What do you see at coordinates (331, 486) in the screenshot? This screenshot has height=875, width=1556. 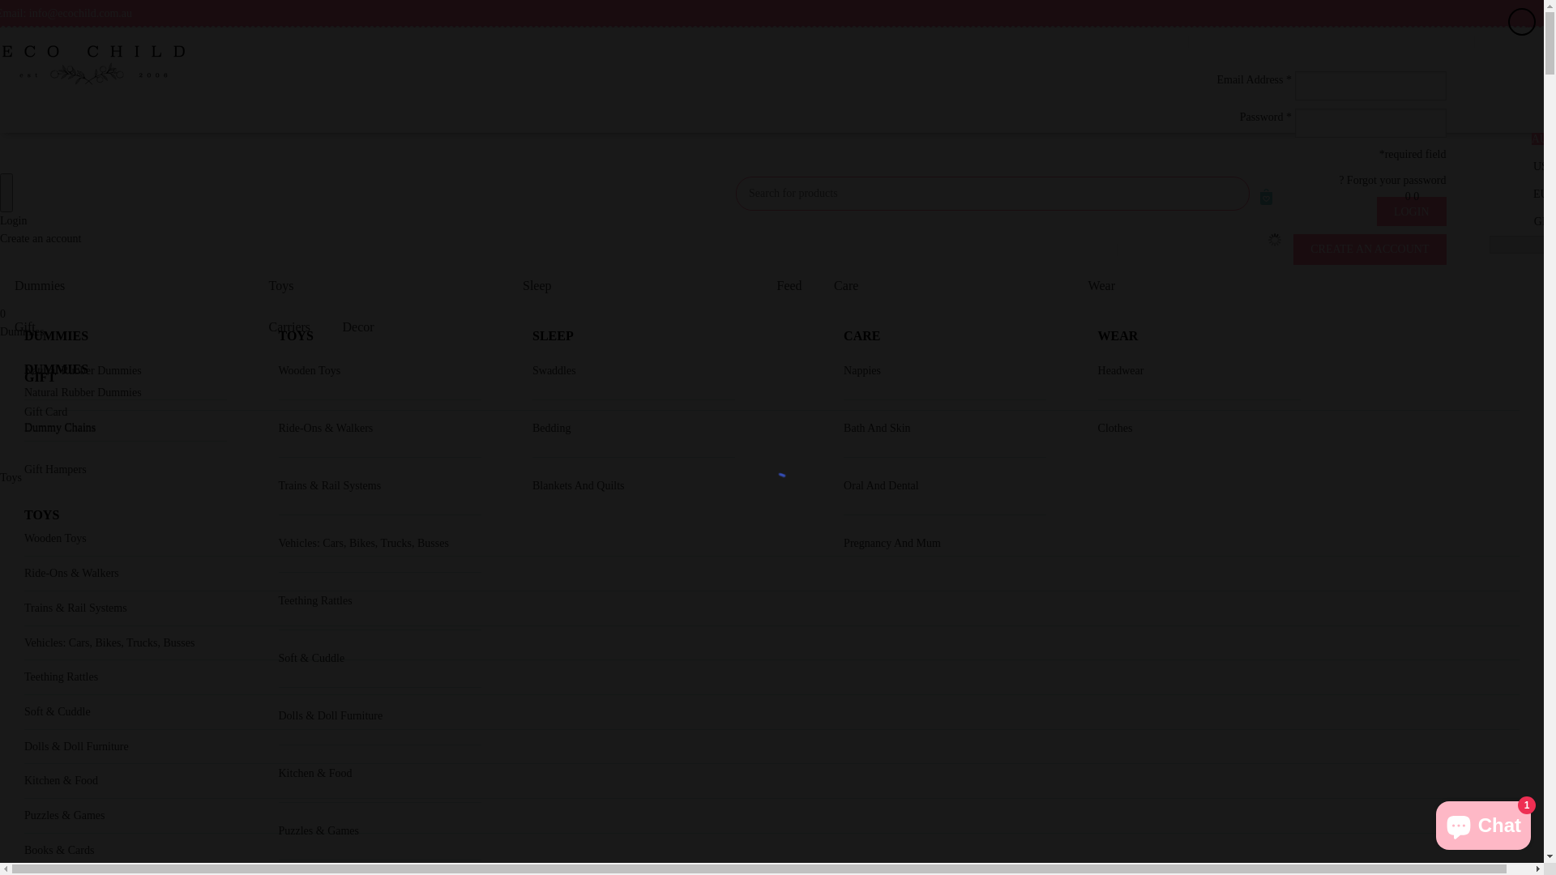 I see `Trains & Rail Systems` at bounding box center [331, 486].